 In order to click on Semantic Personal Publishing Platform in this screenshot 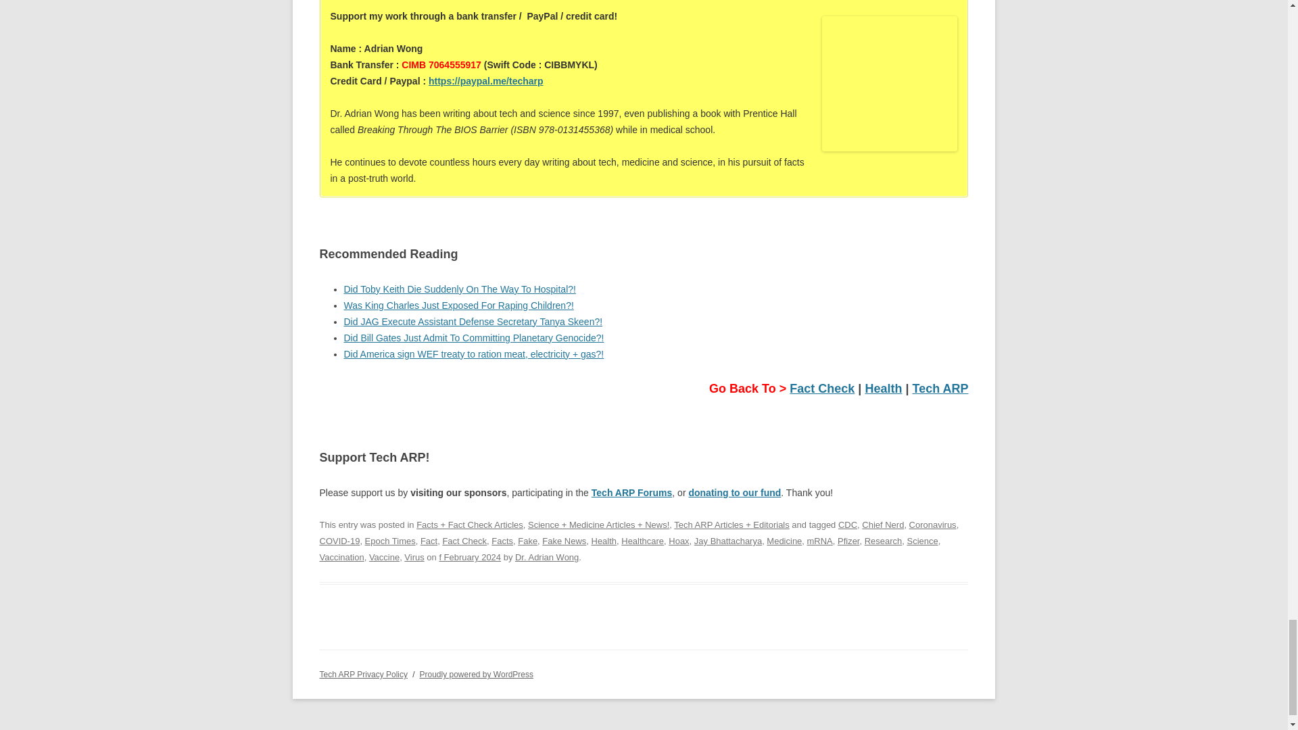, I will do `click(476, 675)`.